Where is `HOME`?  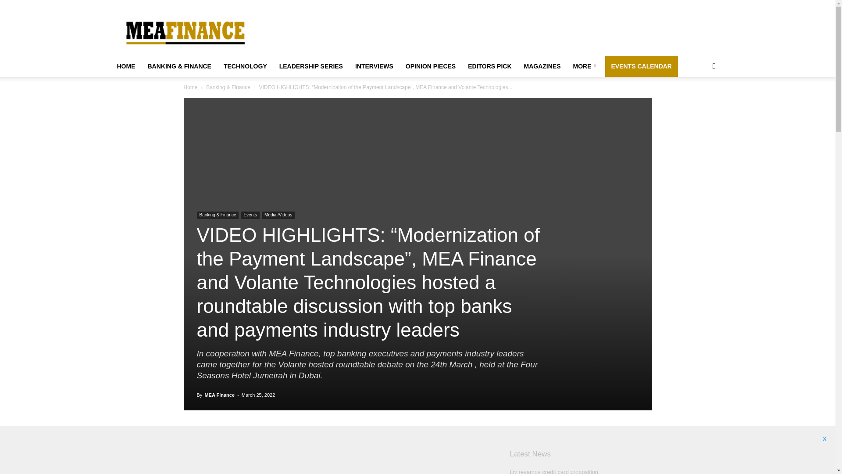
HOME is located at coordinates (125, 66).